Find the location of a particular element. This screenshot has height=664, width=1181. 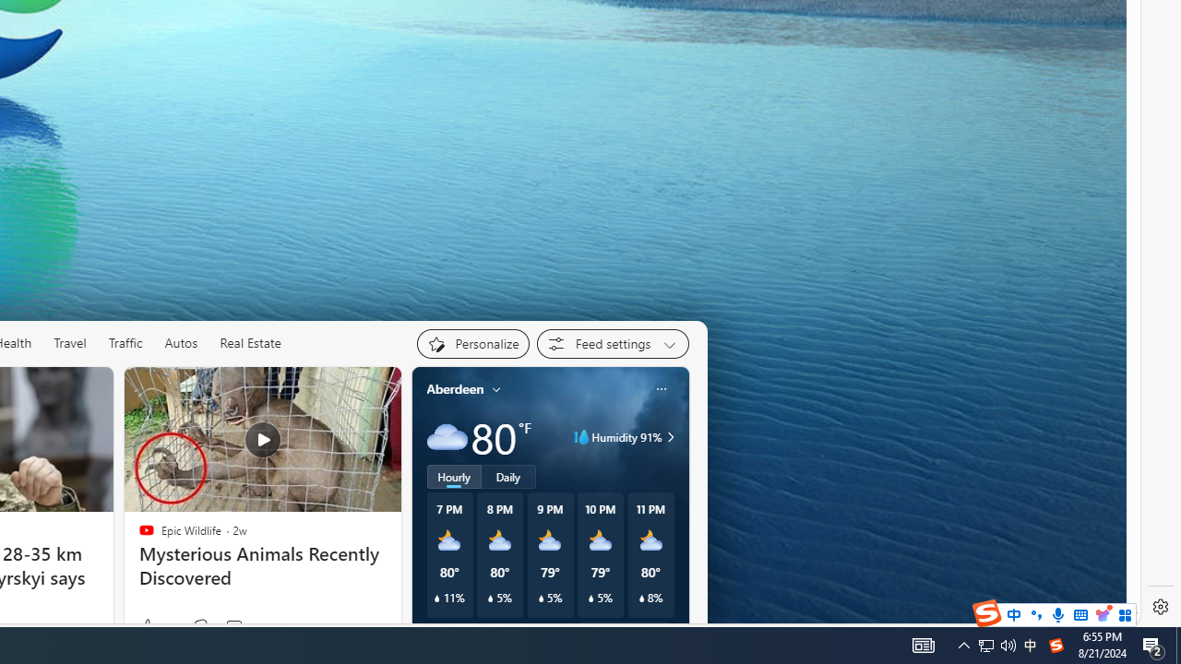

Cloudy is located at coordinates (447, 437).